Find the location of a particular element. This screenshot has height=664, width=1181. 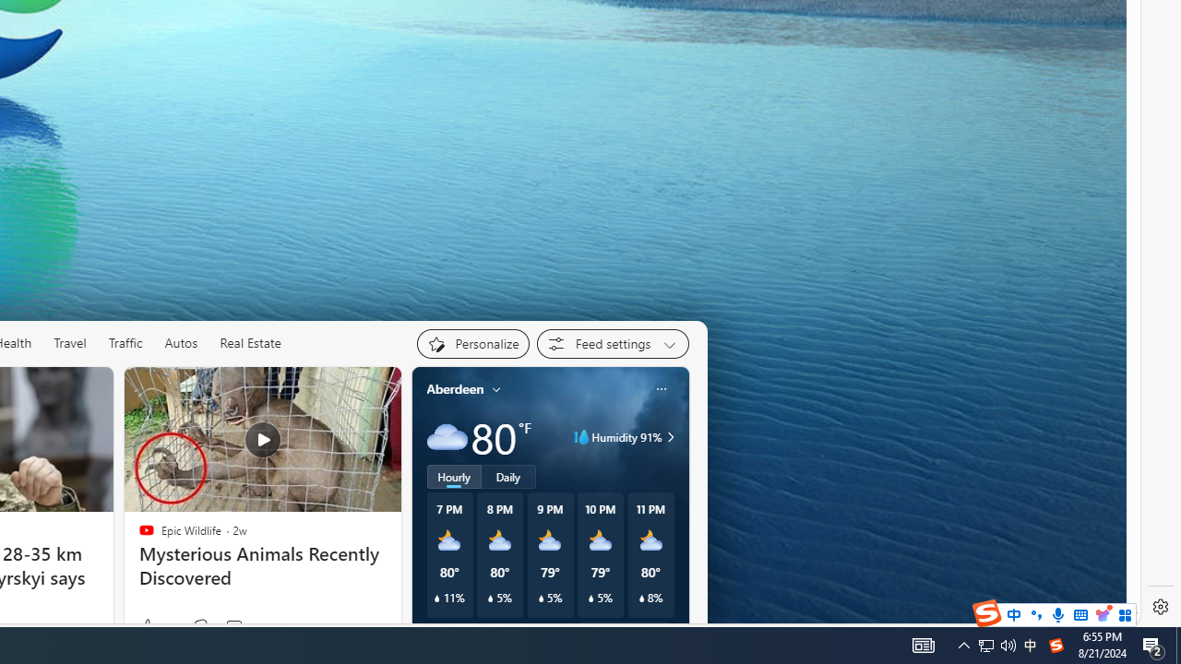

Cloudy is located at coordinates (447, 437).